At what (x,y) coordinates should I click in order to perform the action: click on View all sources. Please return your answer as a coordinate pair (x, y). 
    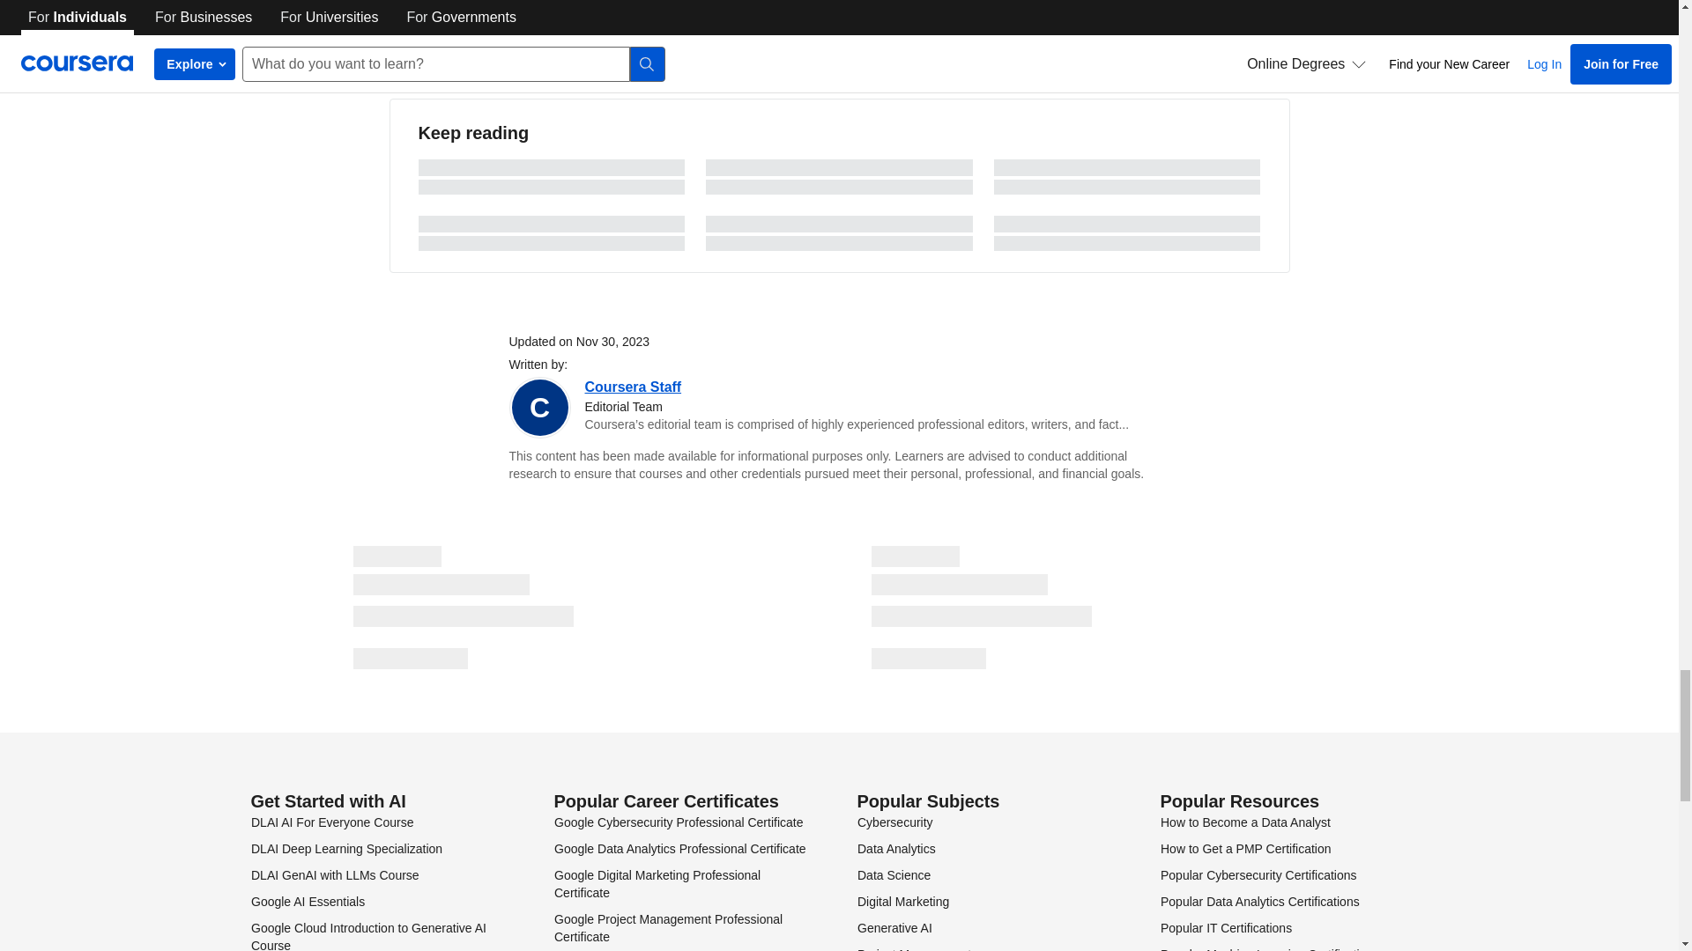
    Looking at the image, I should click on (839, 25).